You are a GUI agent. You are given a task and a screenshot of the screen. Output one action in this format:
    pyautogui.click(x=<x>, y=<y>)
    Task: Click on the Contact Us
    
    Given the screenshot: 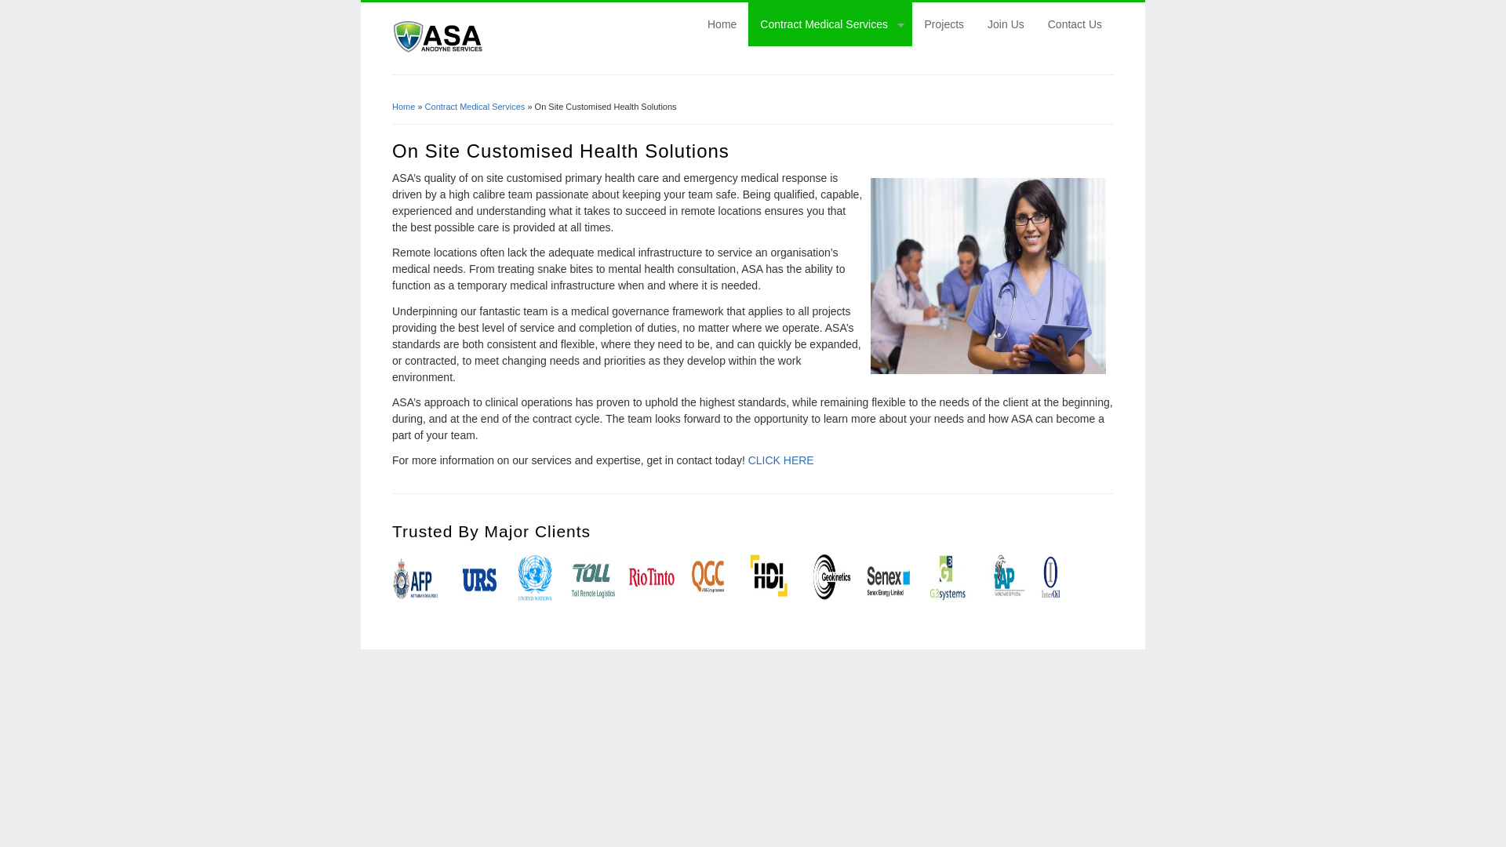 What is the action you would take?
    pyautogui.click(x=1075, y=24)
    